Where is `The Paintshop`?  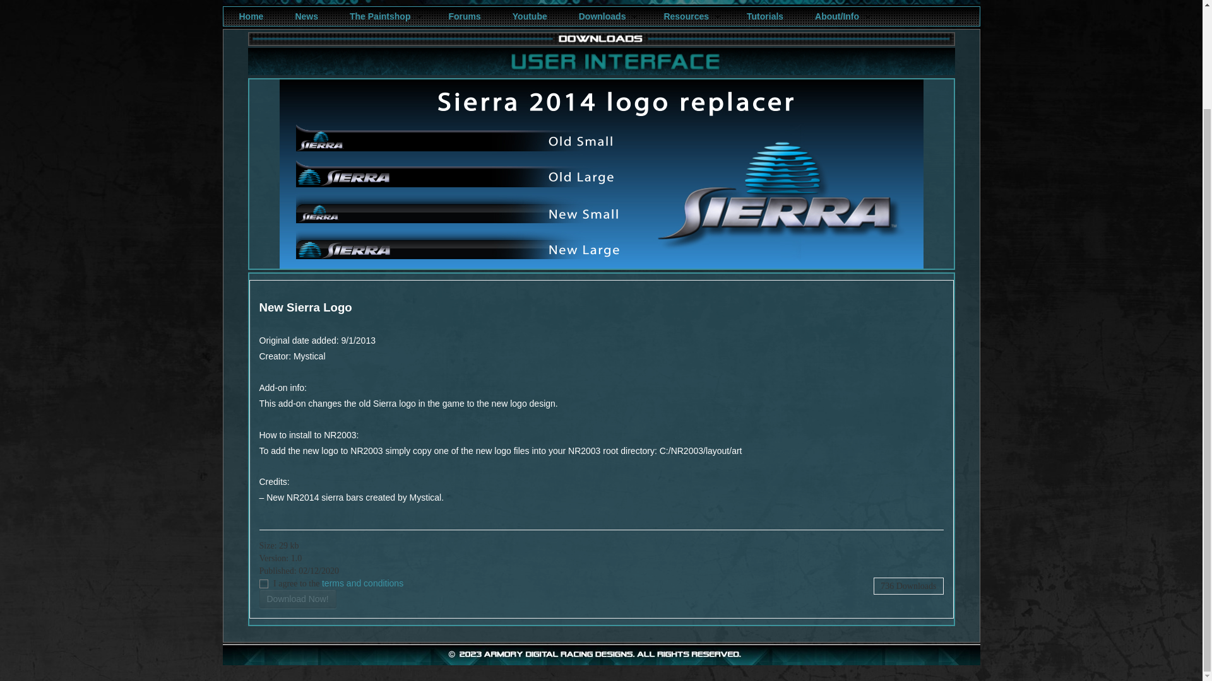
The Paintshop is located at coordinates (383, 16).